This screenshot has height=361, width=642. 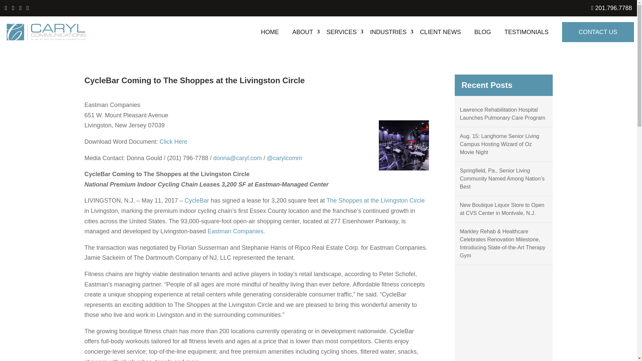 I want to click on HOME, so click(x=270, y=32).